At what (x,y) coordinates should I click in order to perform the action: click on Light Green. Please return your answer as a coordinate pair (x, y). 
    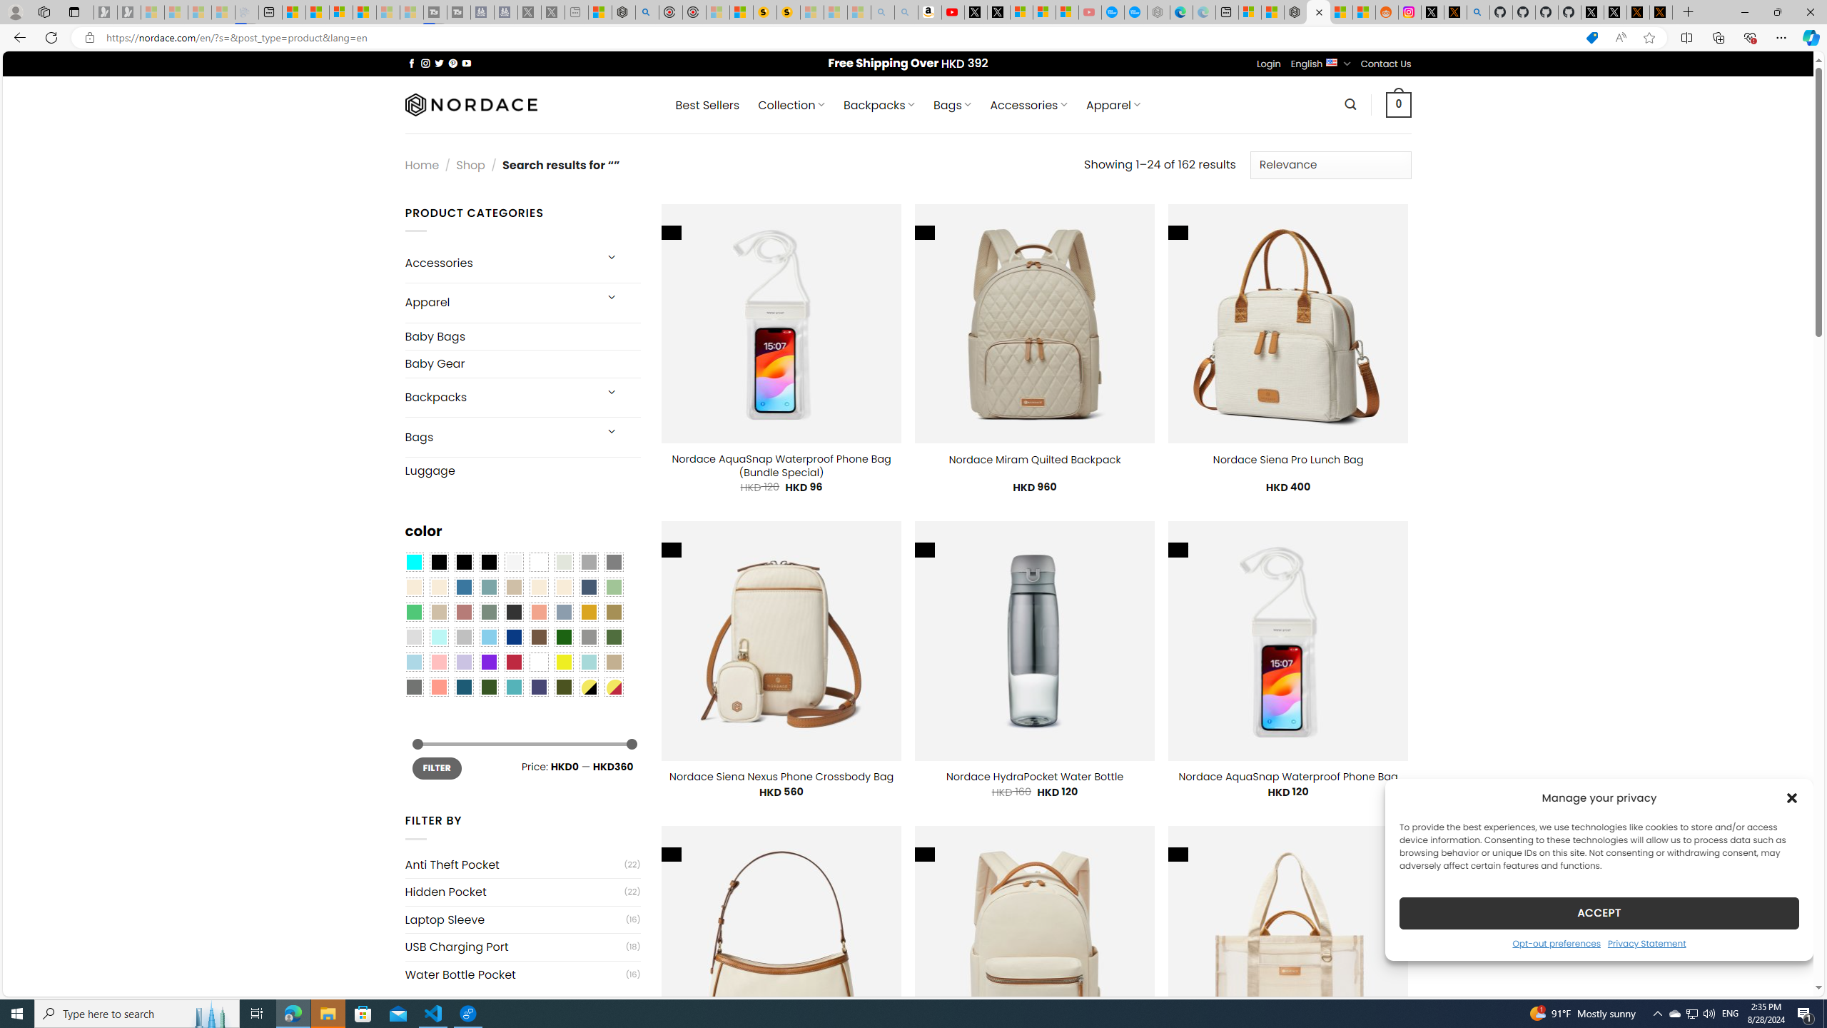
    Looking at the image, I should click on (614, 587).